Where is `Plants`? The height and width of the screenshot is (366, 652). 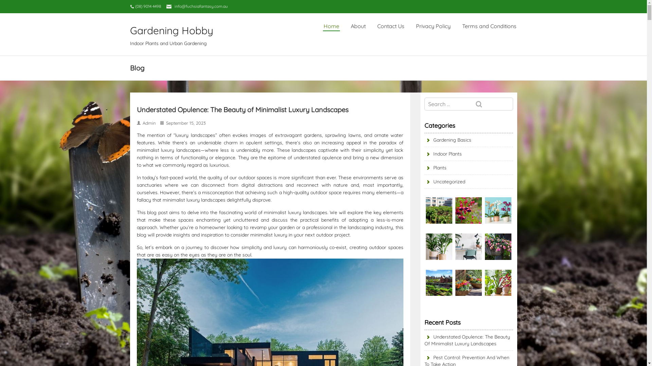
Plants is located at coordinates (435, 168).